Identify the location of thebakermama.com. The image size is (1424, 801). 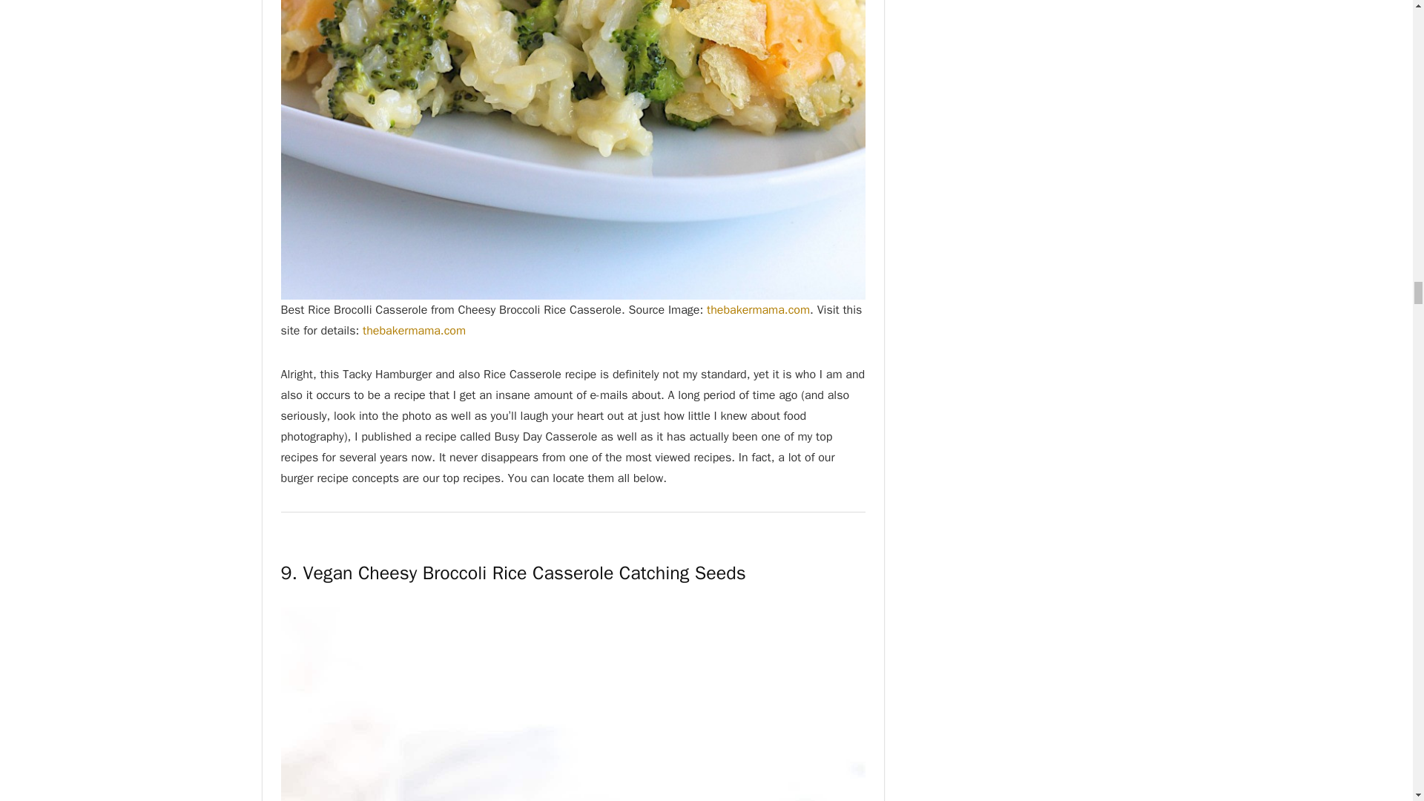
(414, 331).